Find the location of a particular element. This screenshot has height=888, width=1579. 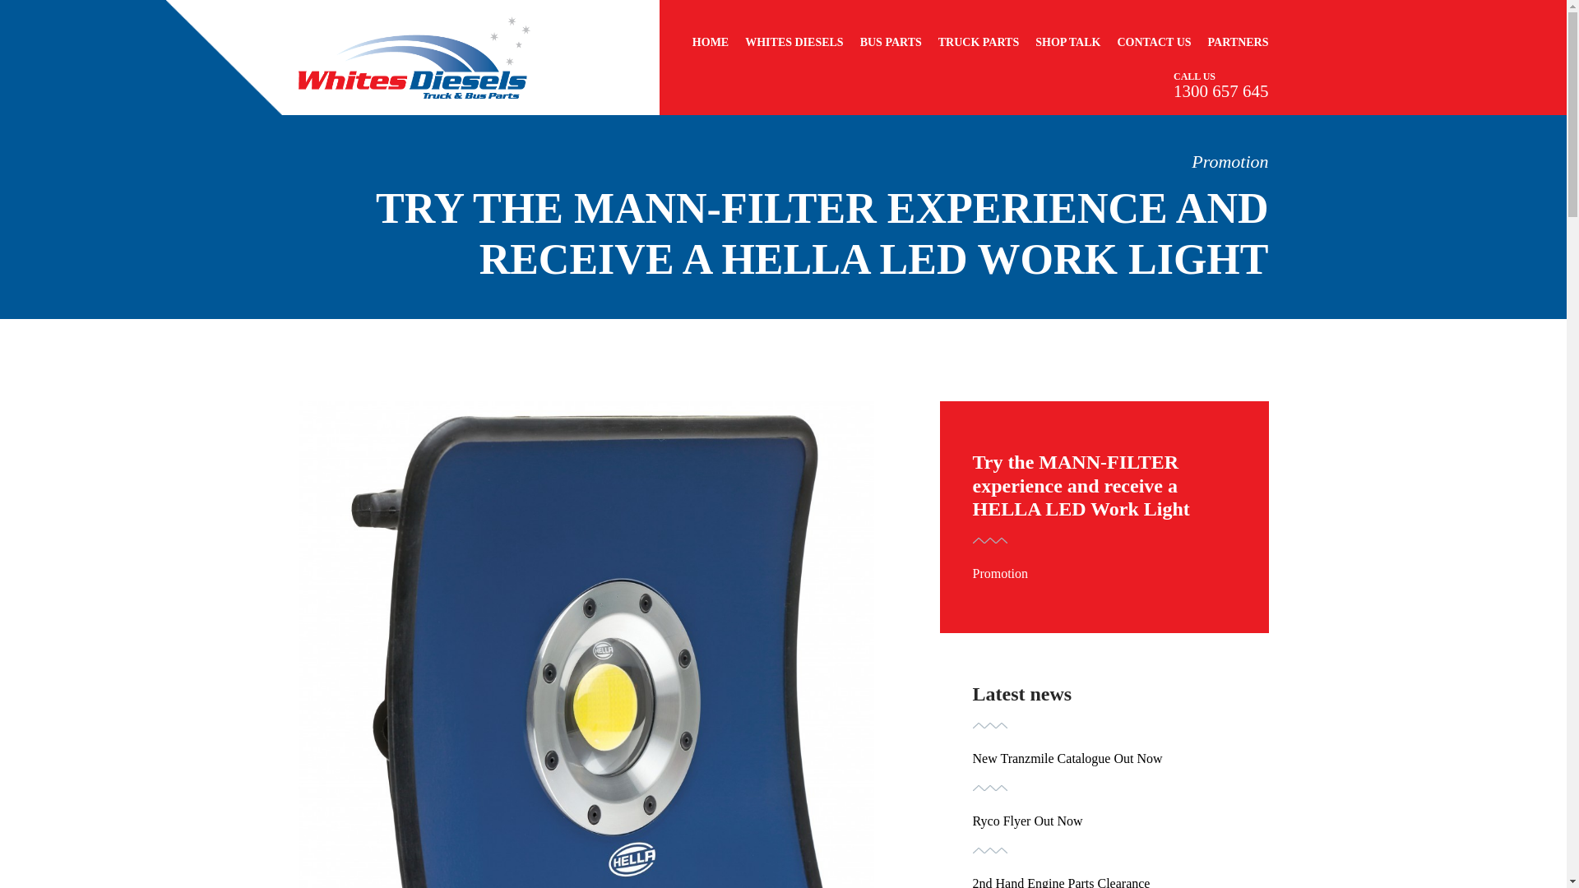

New Tranzmile Catalogue Out Now is located at coordinates (1067, 758).